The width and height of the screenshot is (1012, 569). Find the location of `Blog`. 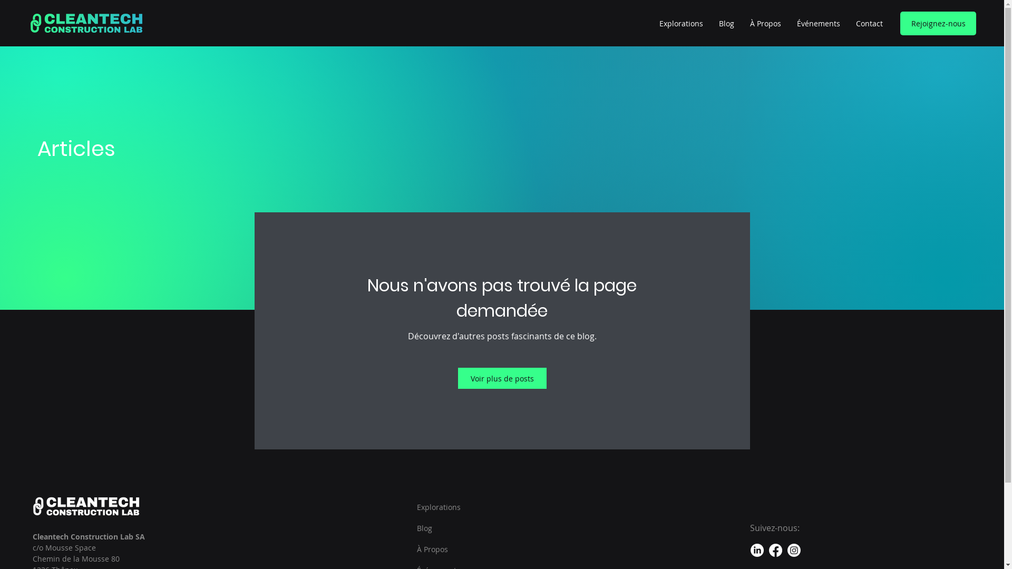

Blog is located at coordinates (444, 528).